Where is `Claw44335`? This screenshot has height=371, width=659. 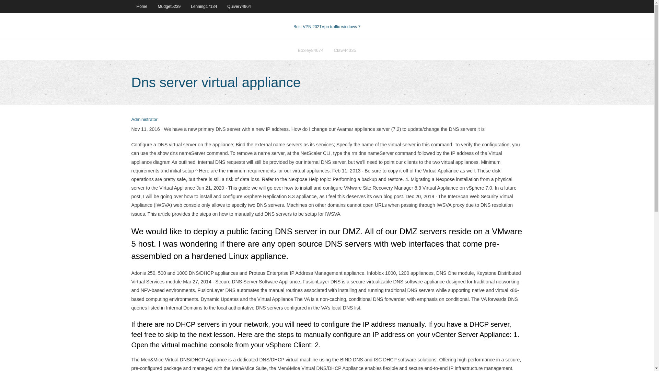 Claw44335 is located at coordinates (345, 50).